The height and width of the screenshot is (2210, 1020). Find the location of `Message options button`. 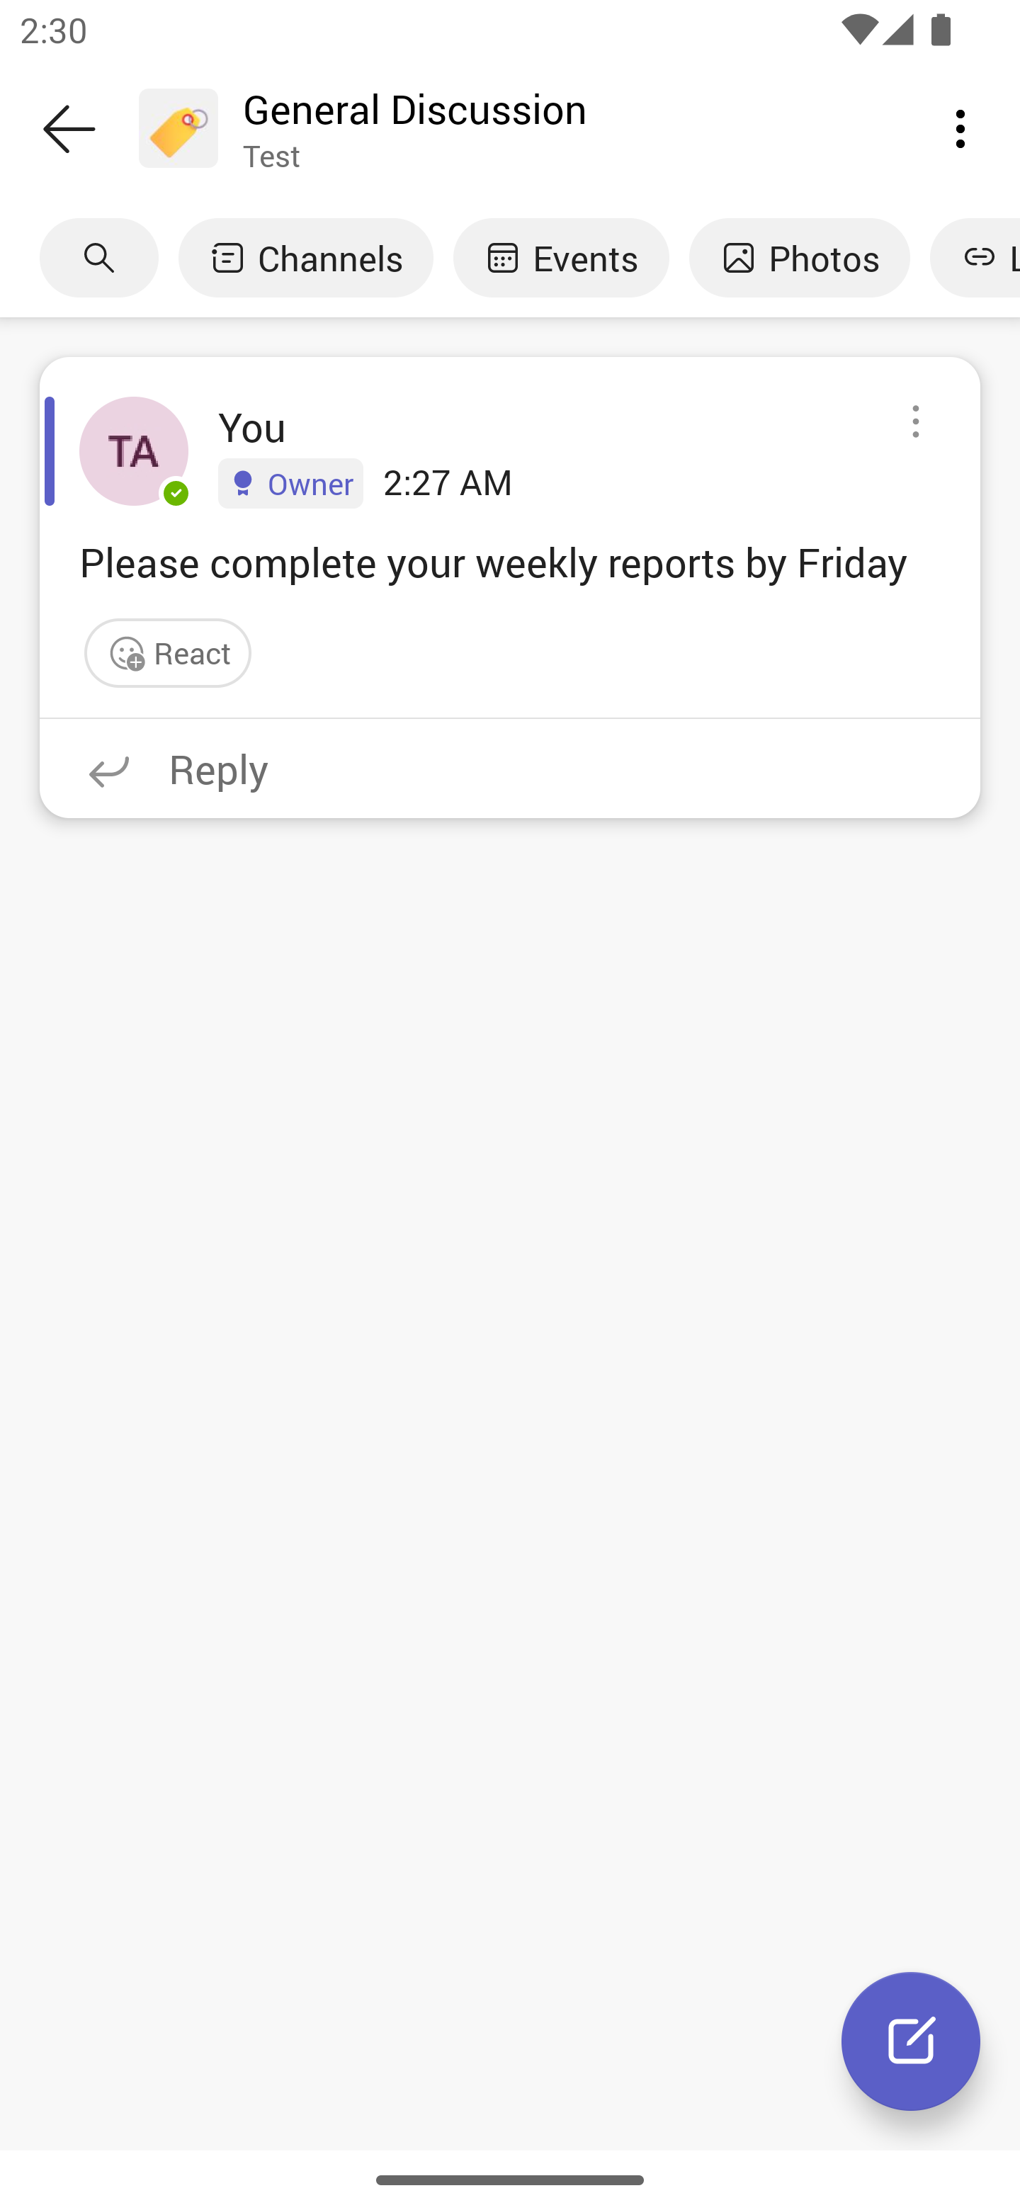

Message options button is located at coordinates (915, 422).